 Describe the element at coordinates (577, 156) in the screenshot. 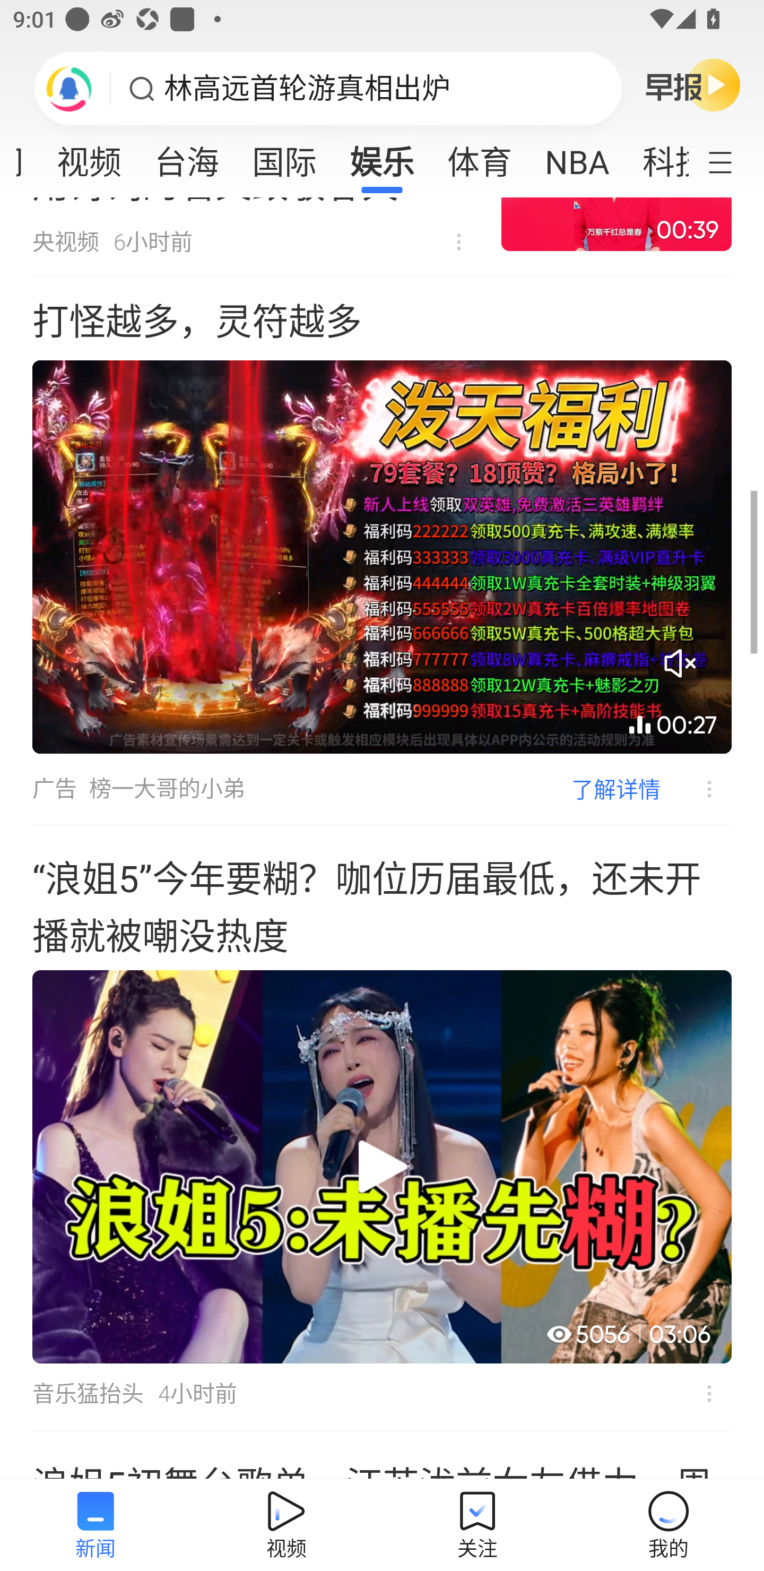

I see `NBA` at that location.